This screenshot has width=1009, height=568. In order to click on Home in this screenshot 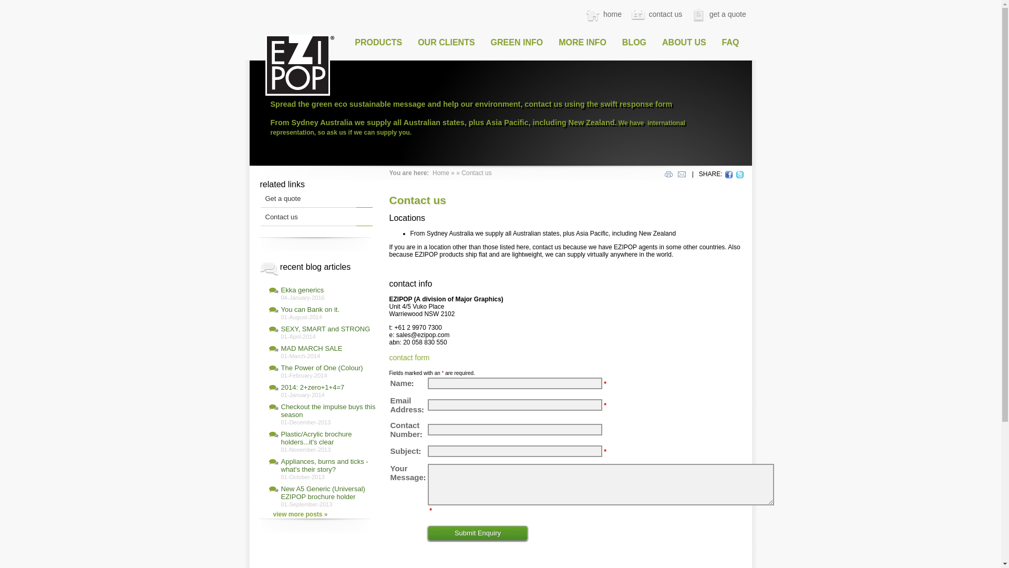, I will do `click(441, 173)`.